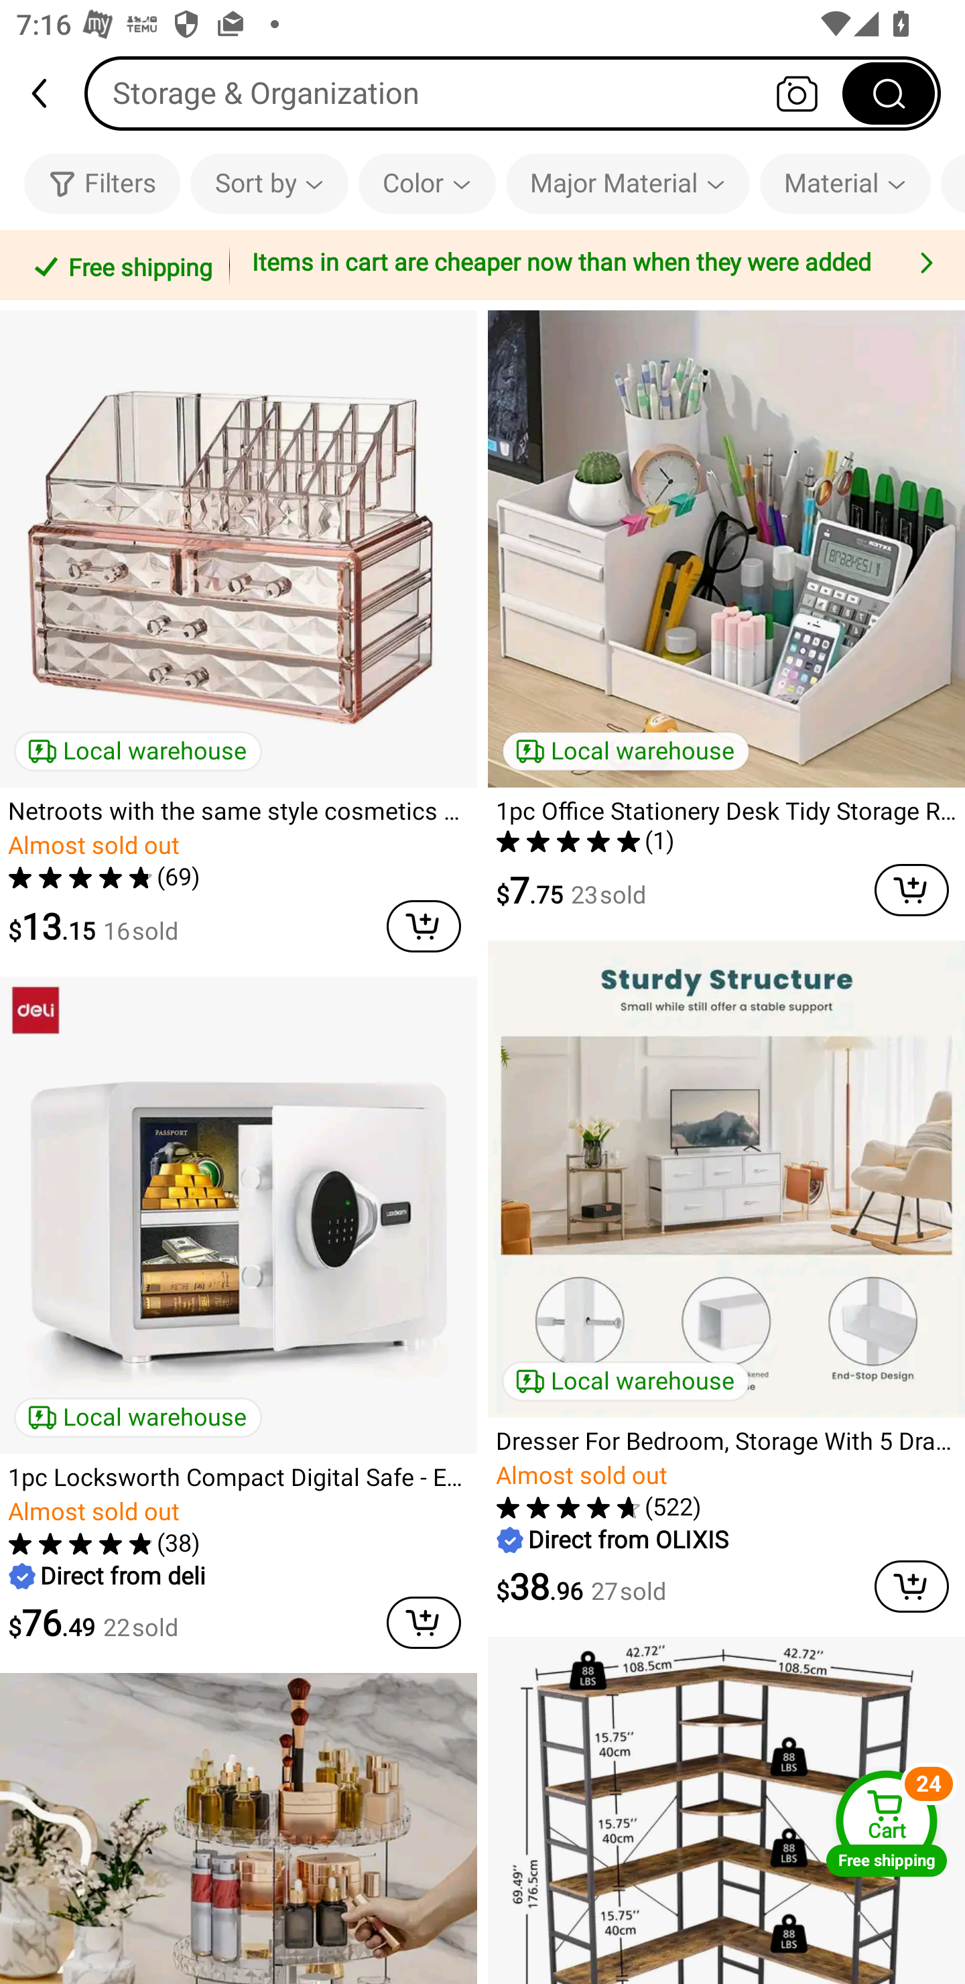 Image resolution: width=965 pixels, height=1984 pixels. I want to click on Sort by, so click(269, 183).